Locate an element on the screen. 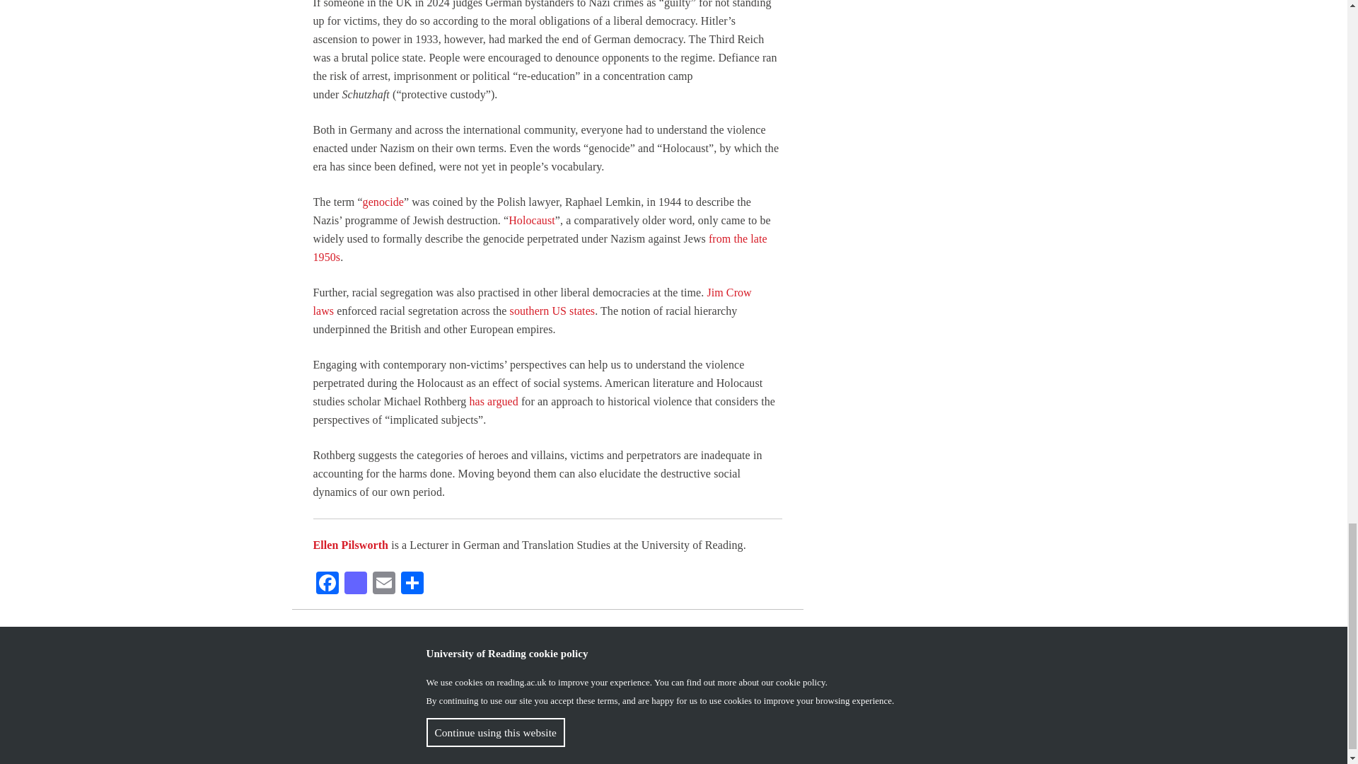 This screenshot has width=1358, height=764. View all posts tagged WW2 is located at coordinates (474, 664).